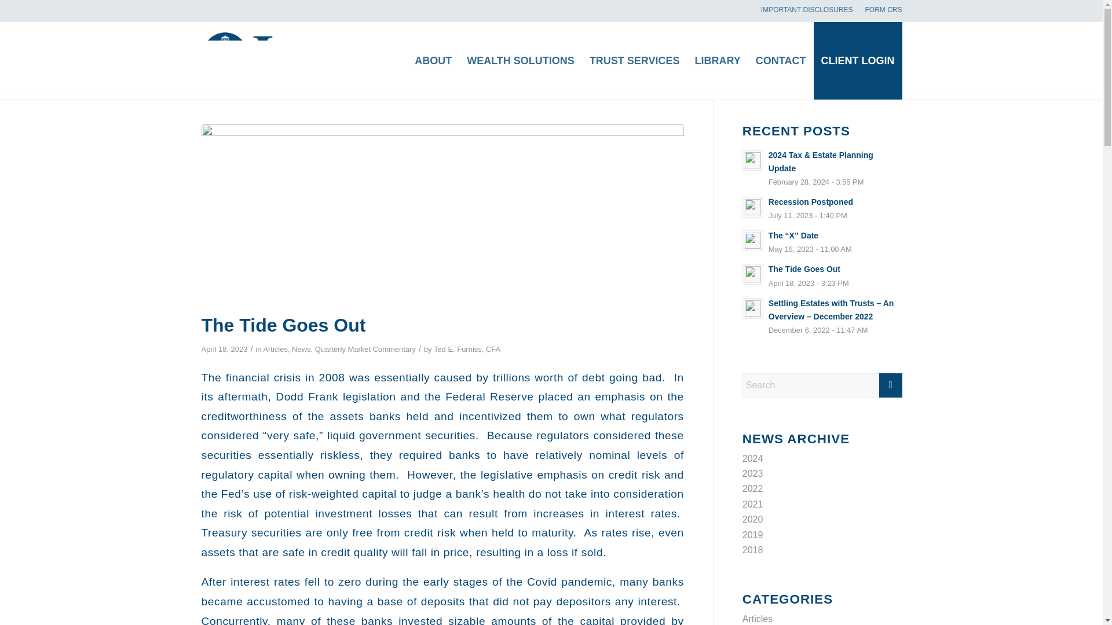 The width and height of the screenshot is (1112, 625). I want to click on Read: The Tide Goes Out, so click(753, 274).